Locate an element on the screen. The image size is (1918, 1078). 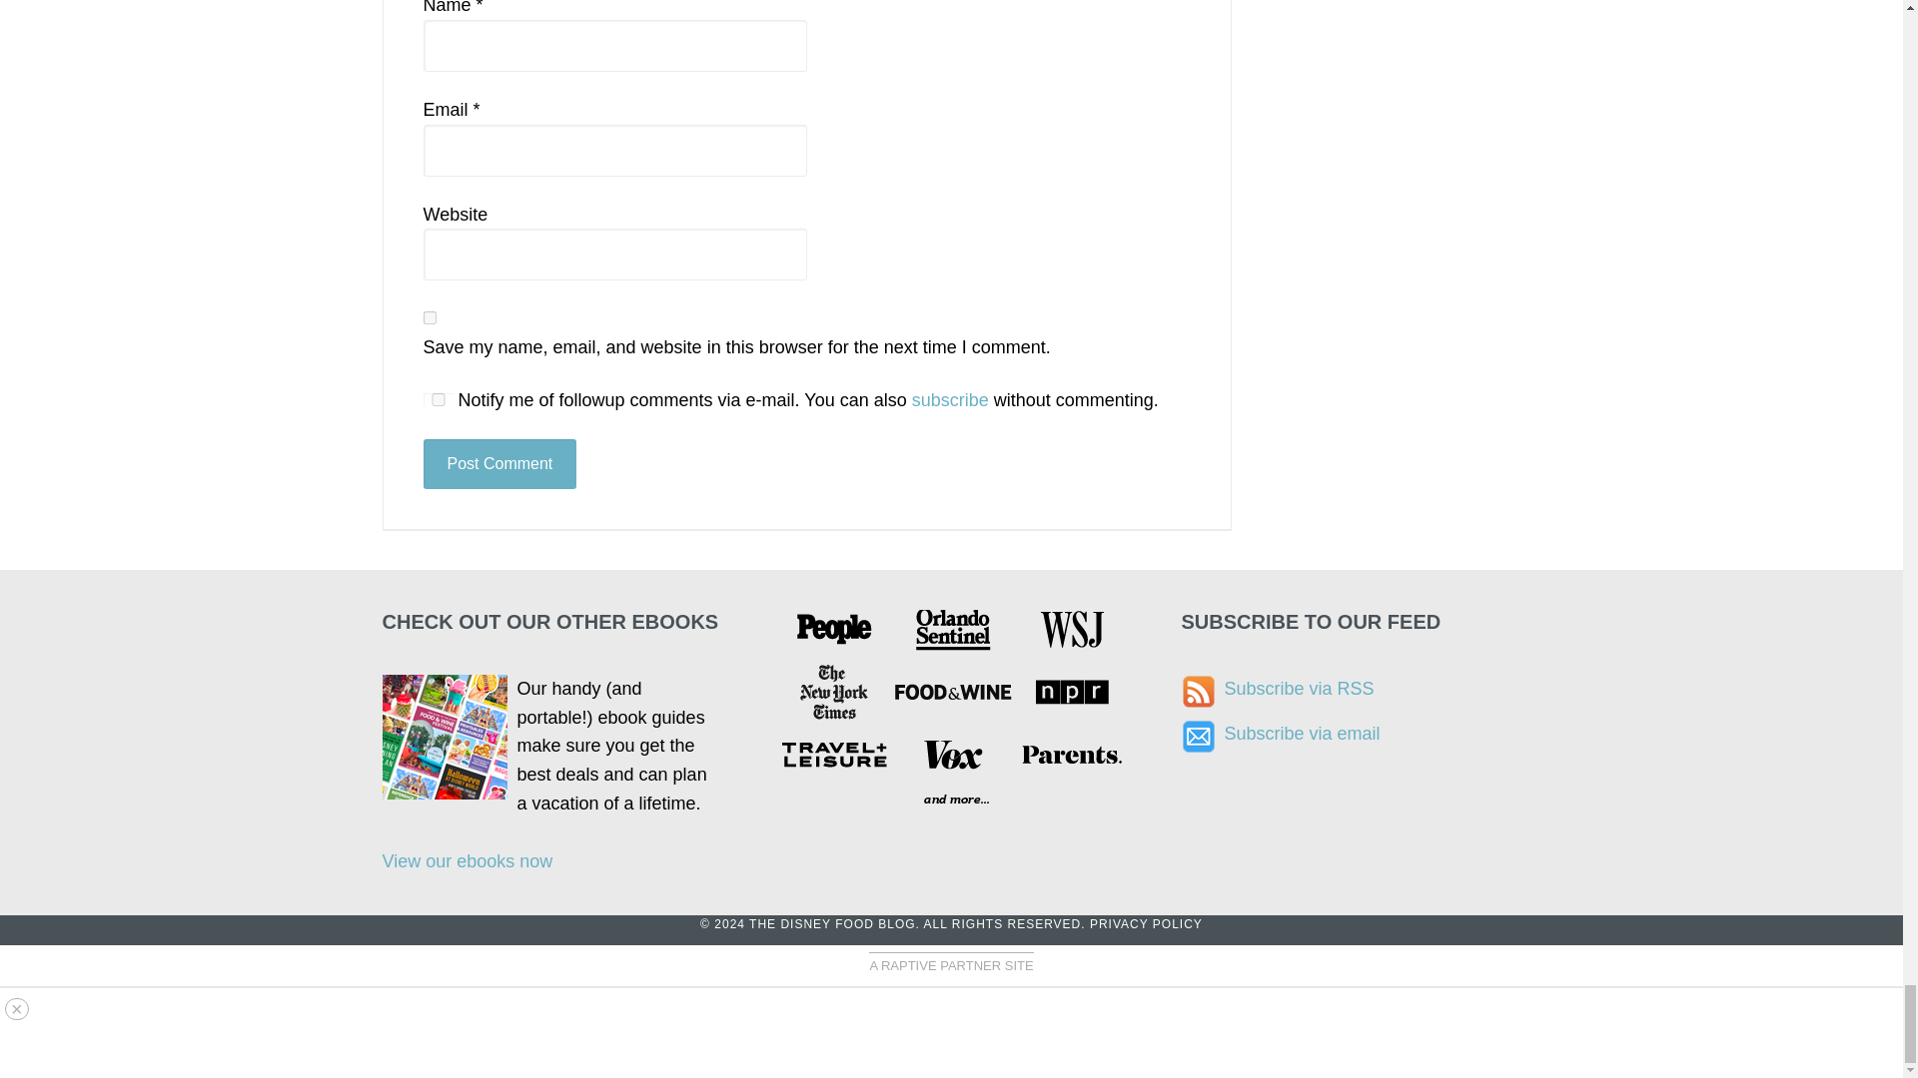
yes is located at coordinates (430, 317).